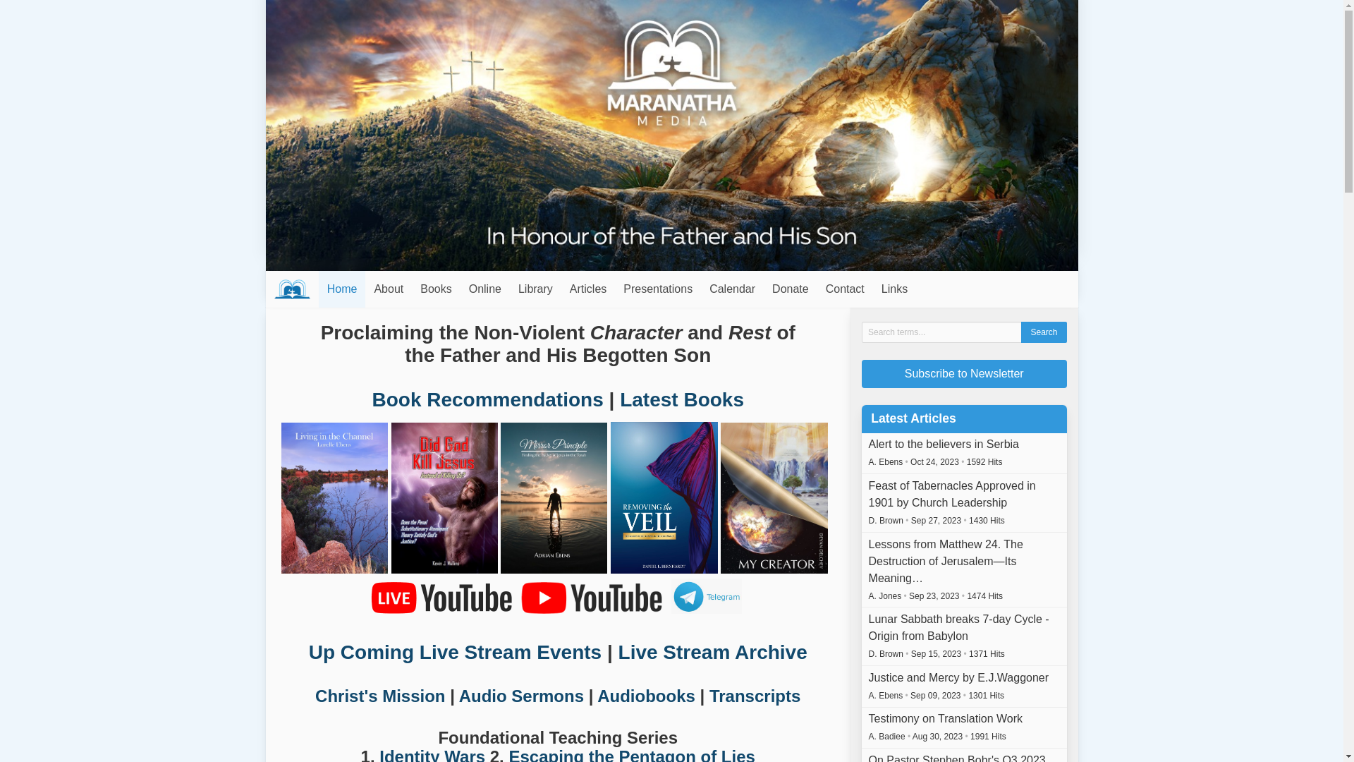 The width and height of the screenshot is (1354, 762). Describe the element at coordinates (1044, 332) in the screenshot. I see `Search` at that location.